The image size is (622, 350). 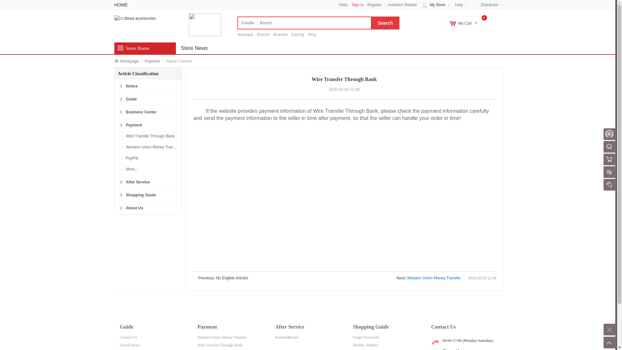 What do you see at coordinates (152, 158) in the screenshot?
I see `PayPal` at bounding box center [152, 158].